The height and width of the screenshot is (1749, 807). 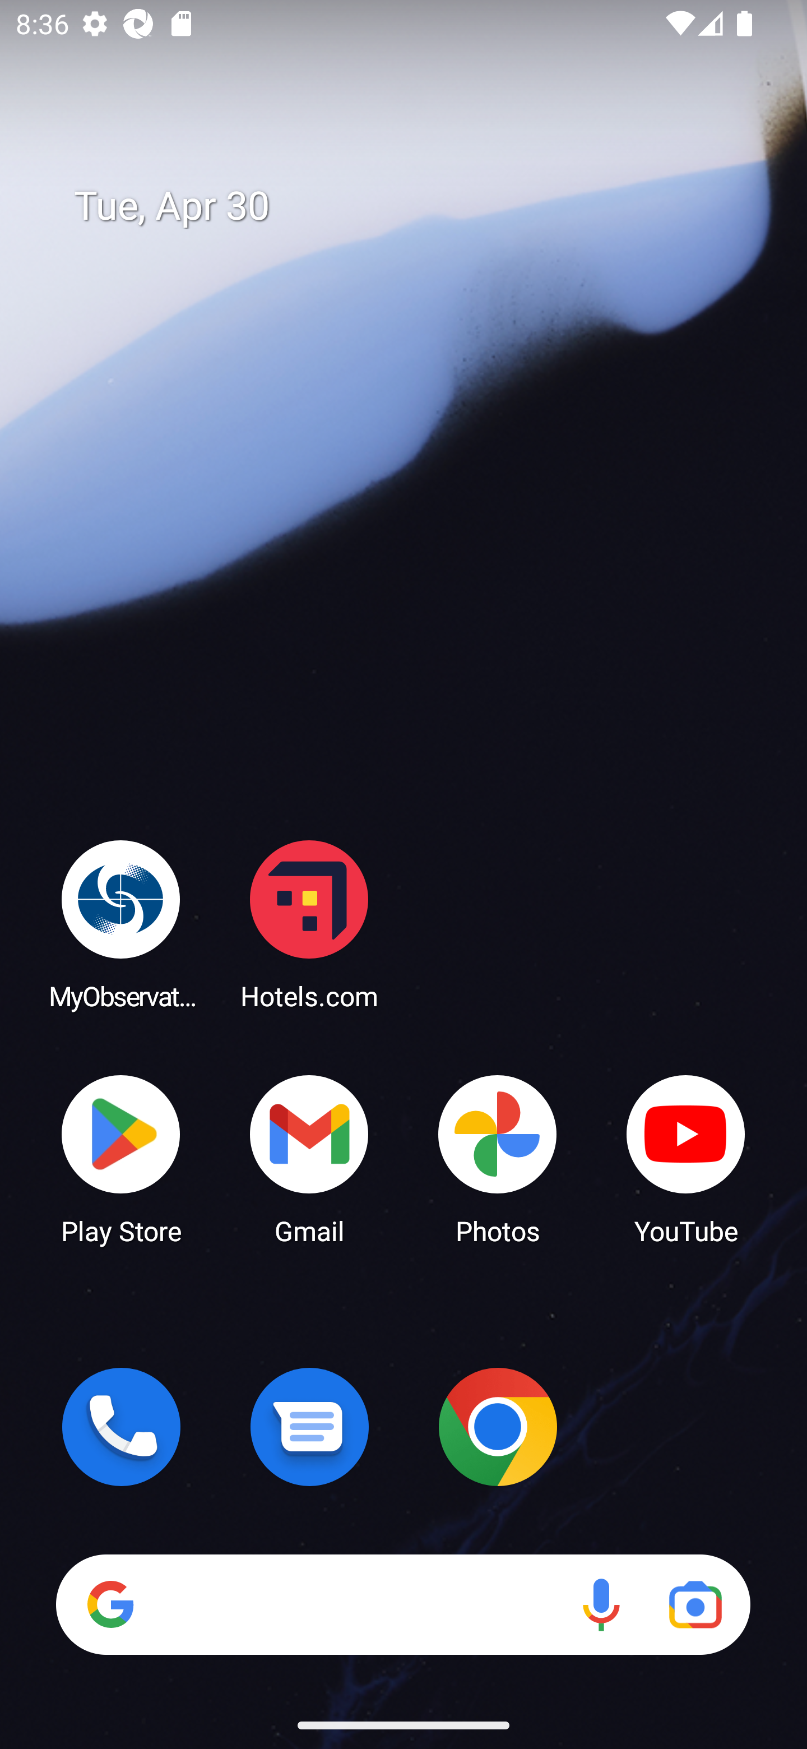 I want to click on Chrome, so click(x=498, y=1427).